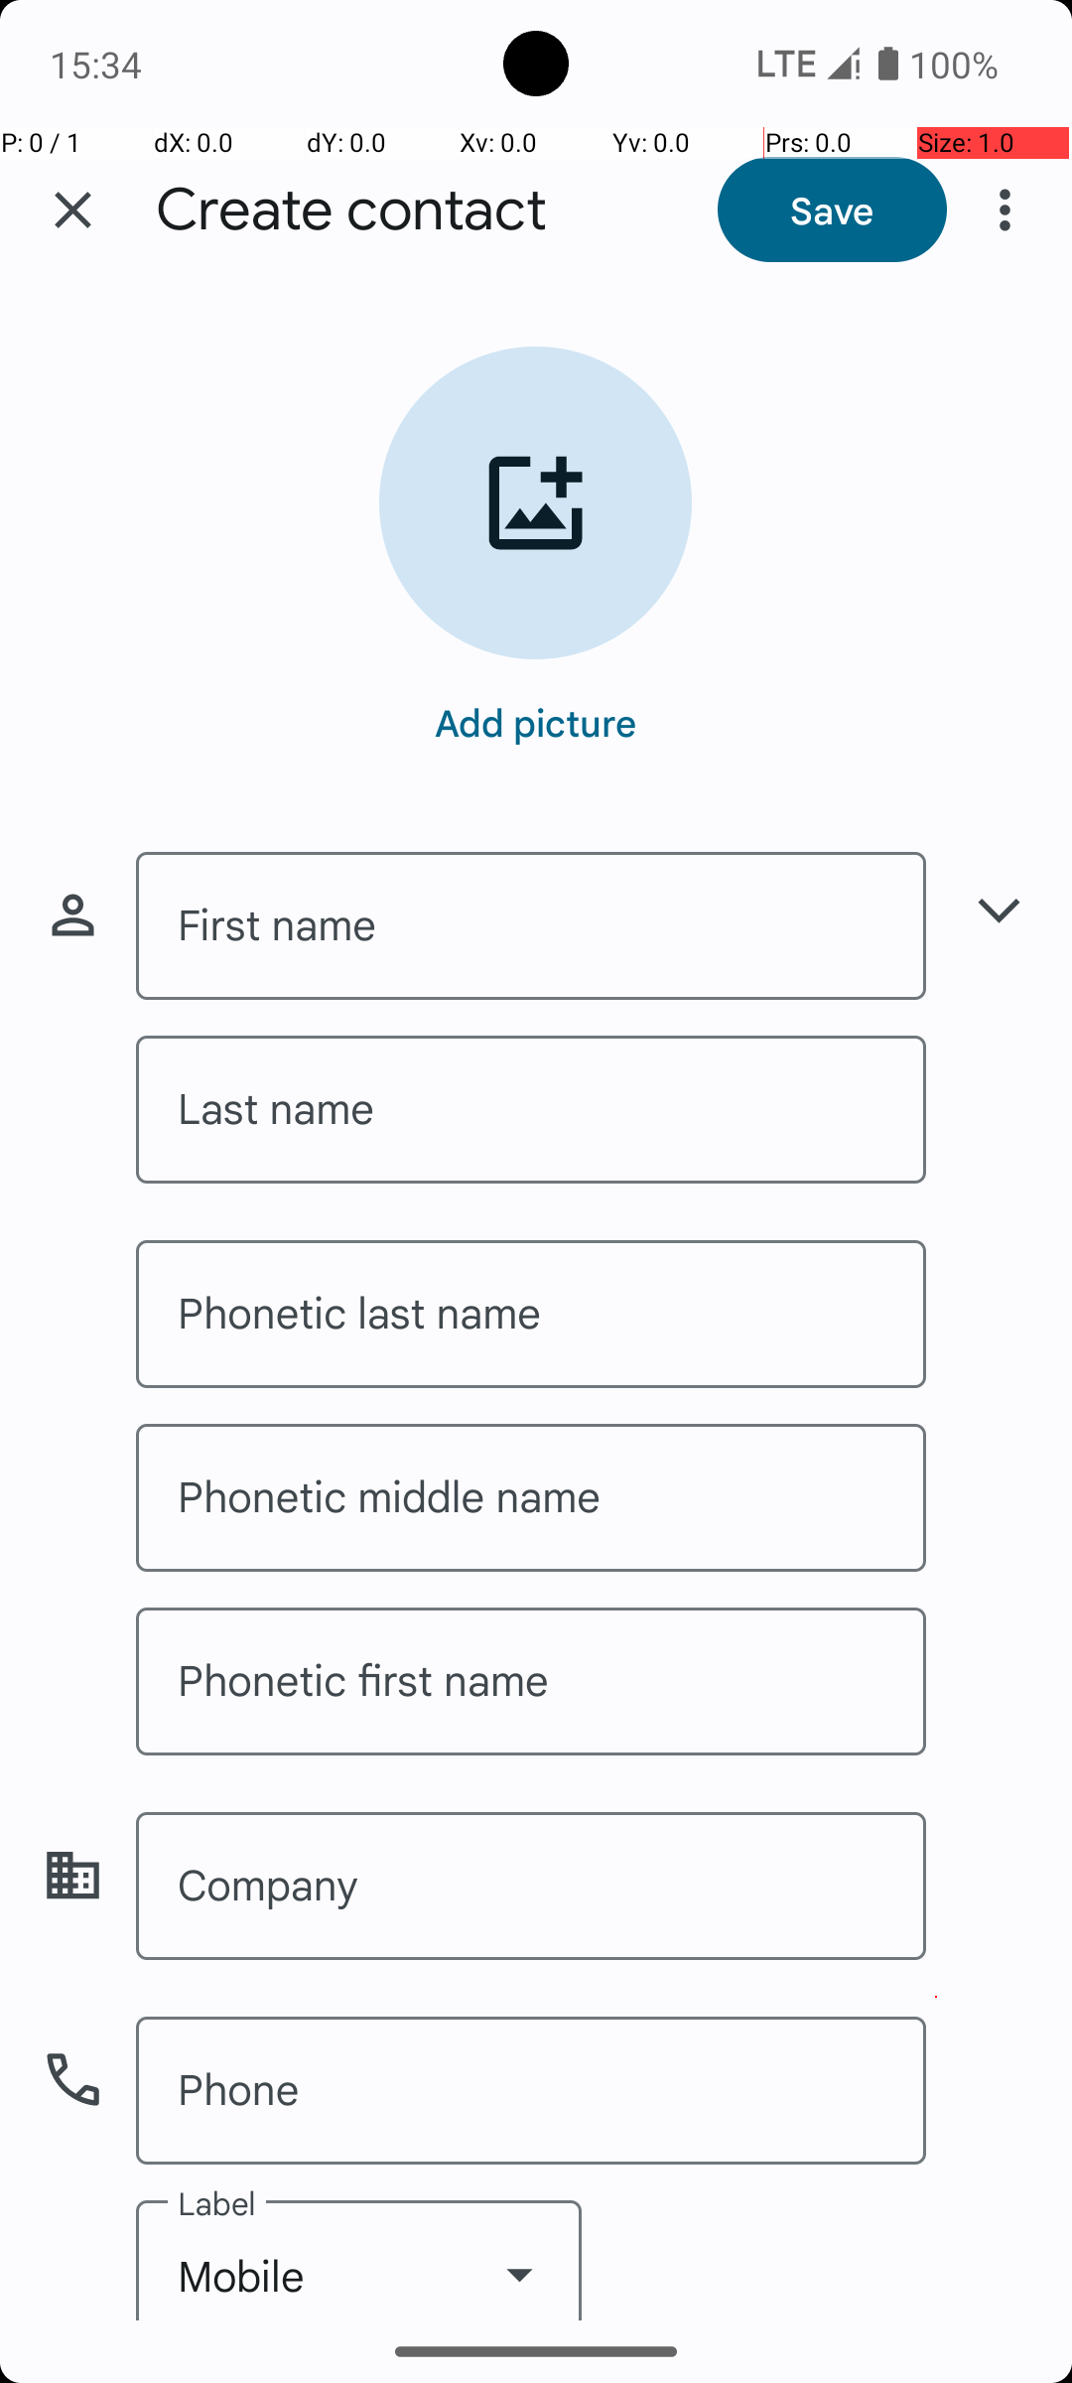 This screenshot has width=1072, height=2383. I want to click on Show more name fields, so click(999, 910).